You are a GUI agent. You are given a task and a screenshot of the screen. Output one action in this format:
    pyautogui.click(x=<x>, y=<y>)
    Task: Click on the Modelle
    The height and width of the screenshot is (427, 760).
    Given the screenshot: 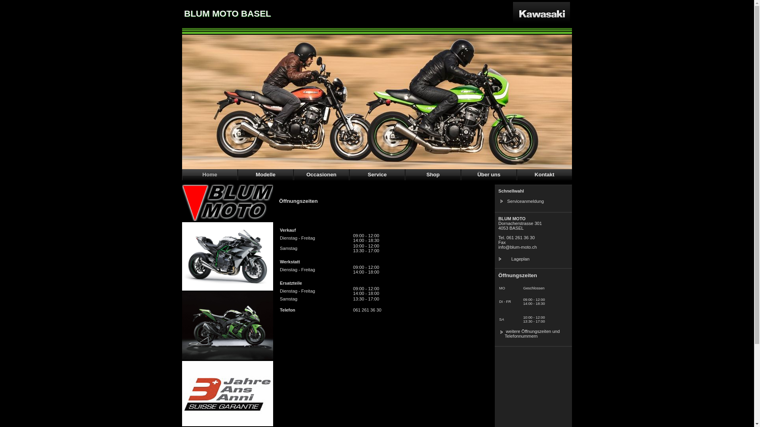 What is the action you would take?
    pyautogui.click(x=266, y=175)
    